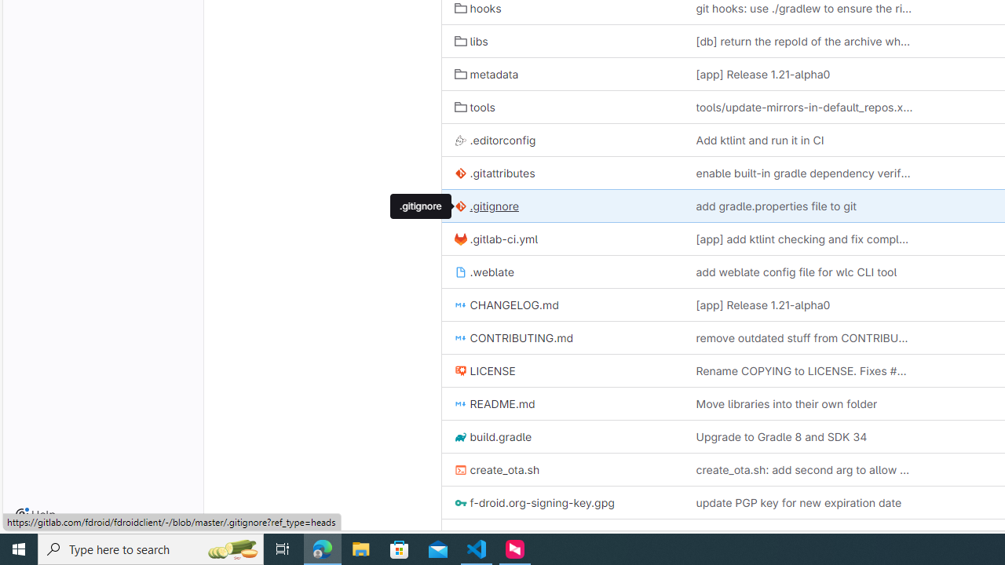 The width and height of the screenshot is (1005, 565). Describe the element at coordinates (493, 436) in the screenshot. I see `build.gradle` at that location.